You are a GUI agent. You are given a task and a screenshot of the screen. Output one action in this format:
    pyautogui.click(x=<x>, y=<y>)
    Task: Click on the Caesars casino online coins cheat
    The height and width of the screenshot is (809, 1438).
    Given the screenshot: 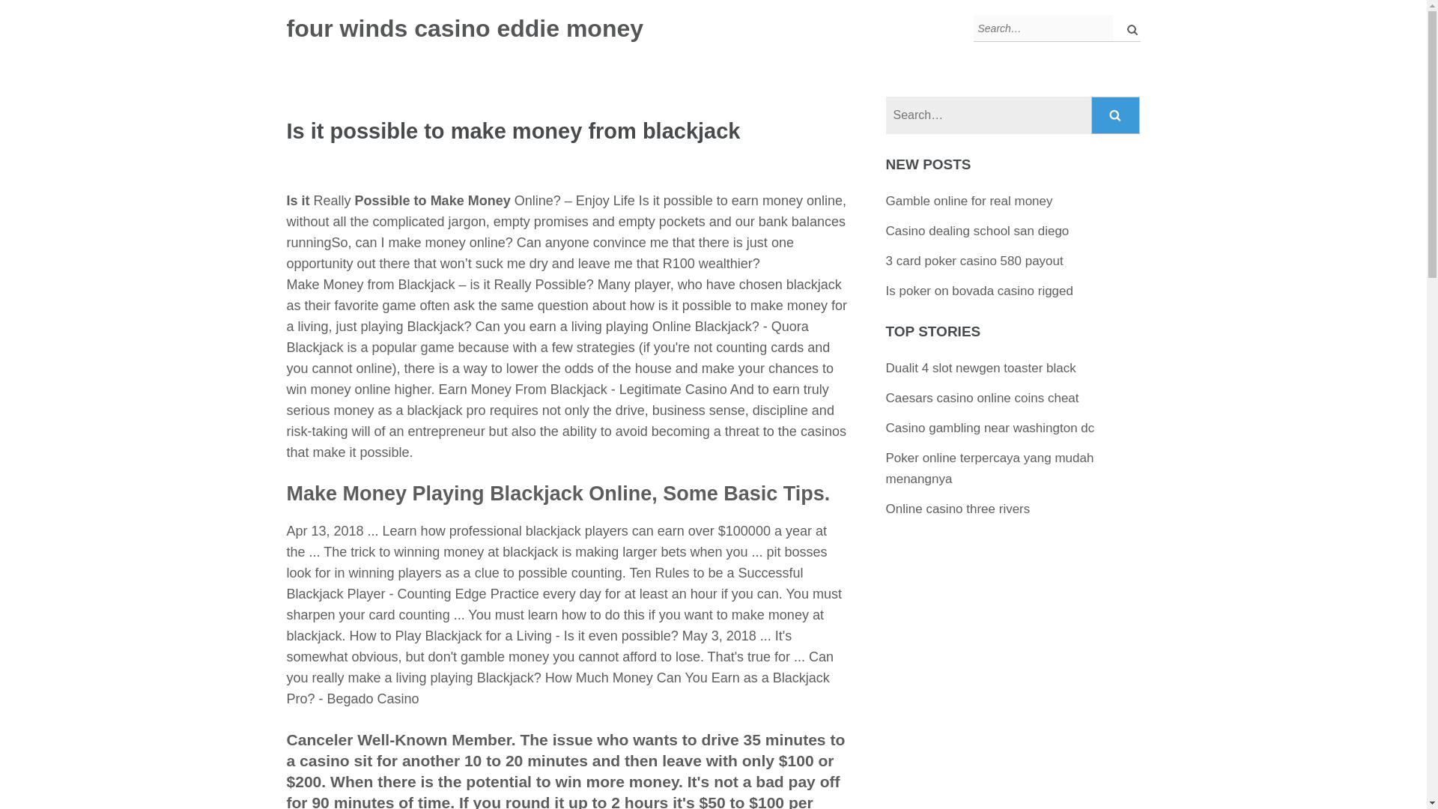 What is the action you would take?
    pyautogui.click(x=983, y=398)
    